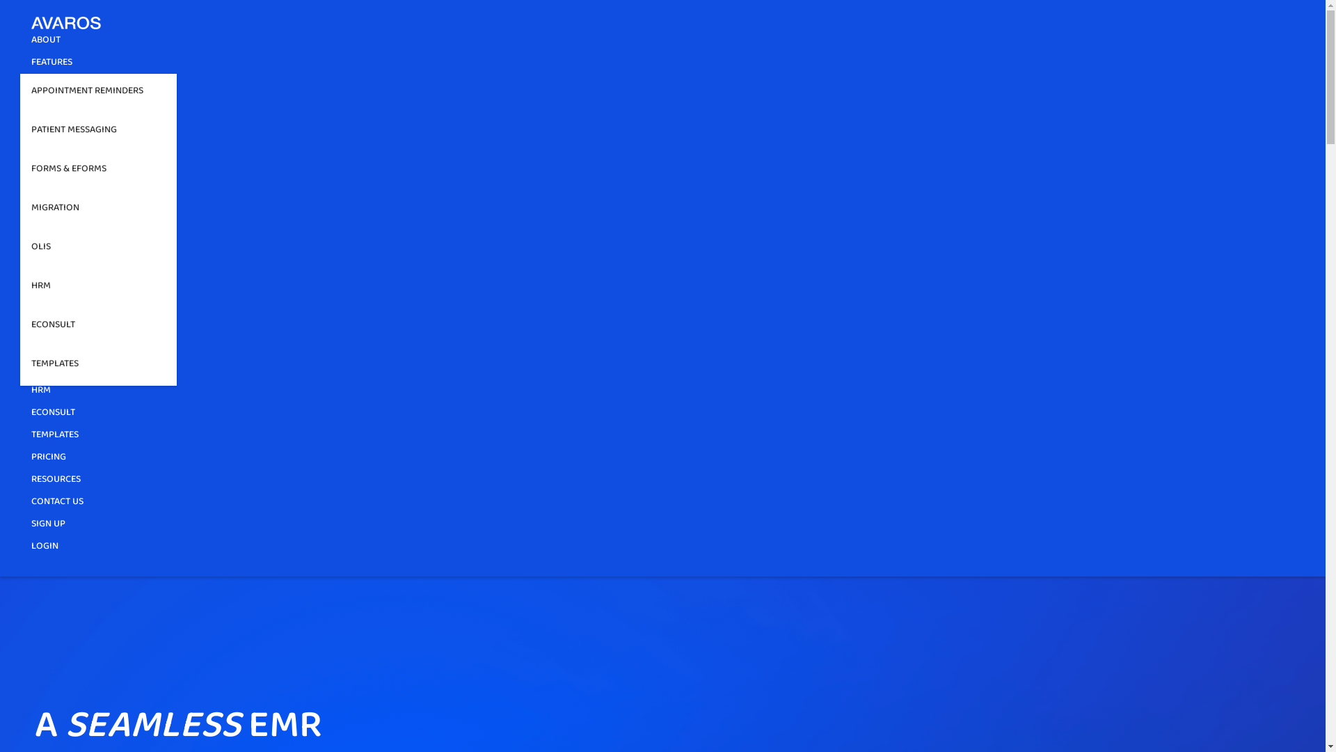 The image size is (1336, 752). Describe the element at coordinates (99, 171) in the screenshot. I see `FORMS & EFORMS` at that location.